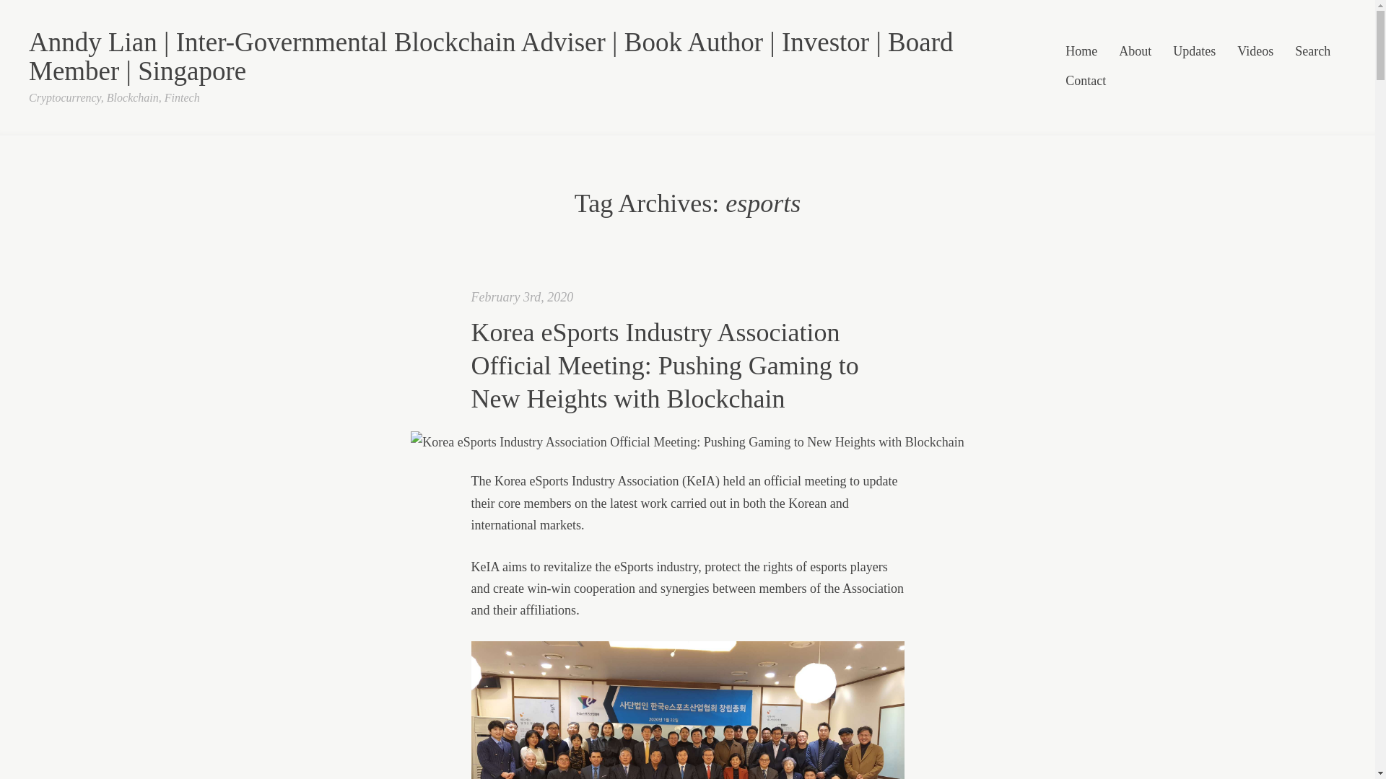 The height and width of the screenshot is (779, 1386). What do you see at coordinates (1312, 53) in the screenshot?
I see `Search` at bounding box center [1312, 53].